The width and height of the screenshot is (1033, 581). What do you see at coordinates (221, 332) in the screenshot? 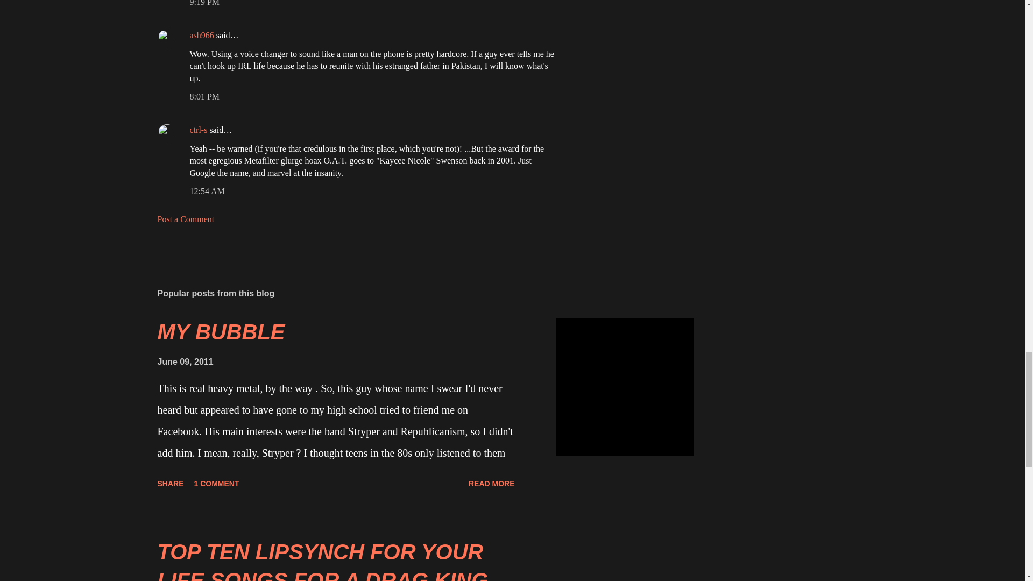
I see `MY BUBBLE` at bounding box center [221, 332].